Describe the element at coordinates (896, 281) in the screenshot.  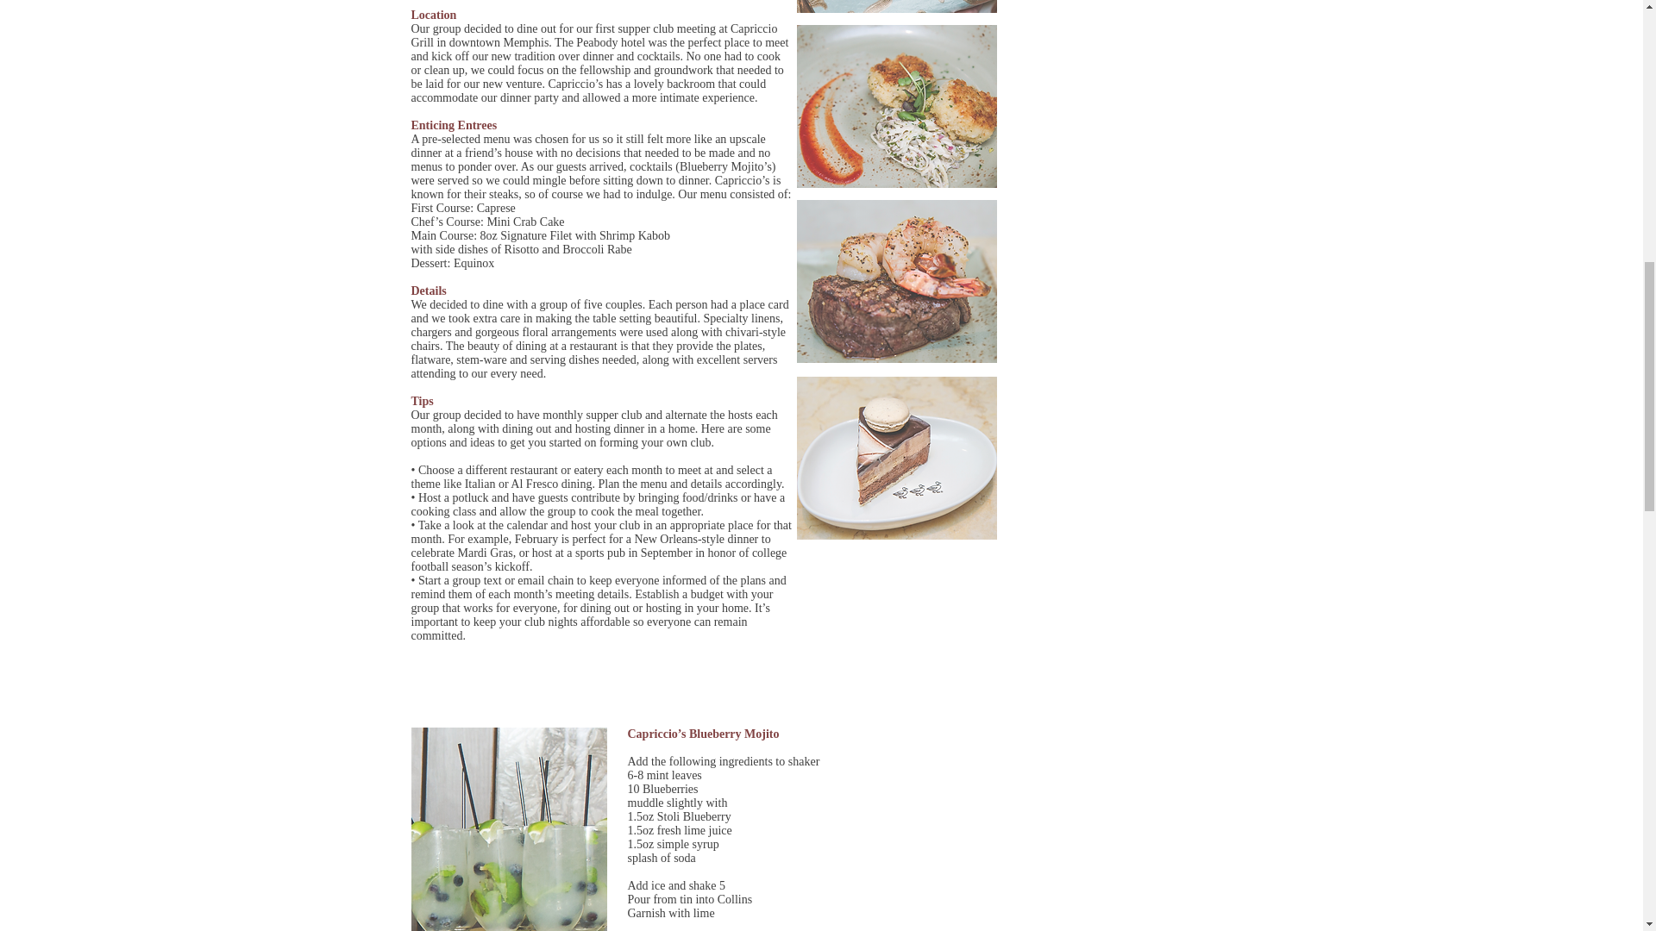
I see `HopeFinal-22.png` at that location.